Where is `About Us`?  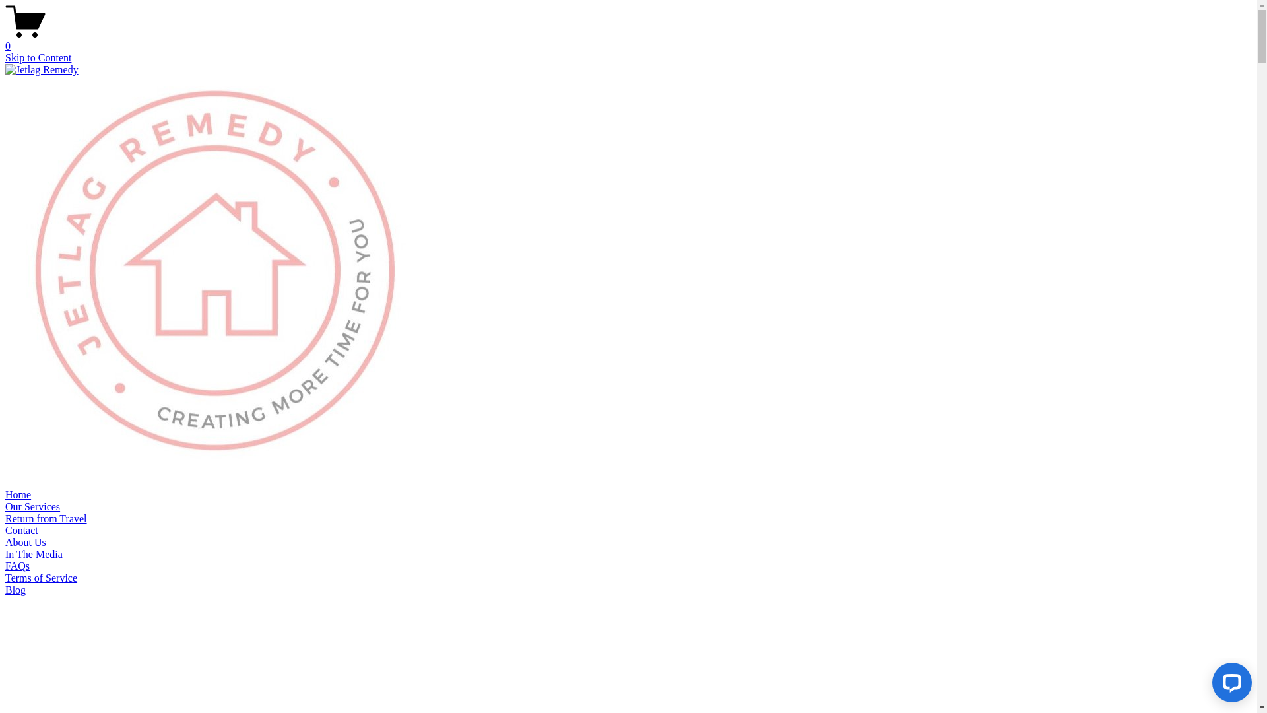
About Us is located at coordinates (26, 543).